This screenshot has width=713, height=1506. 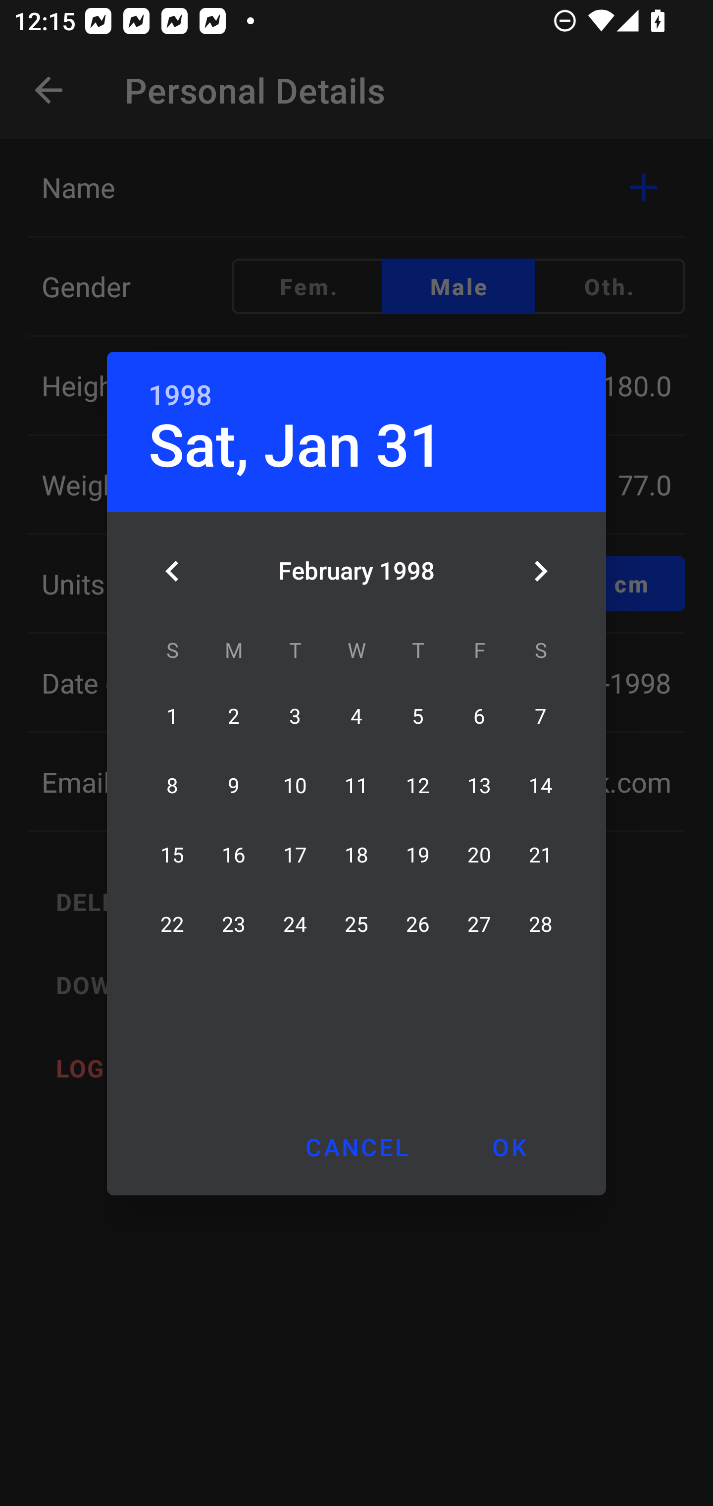 I want to click on 15 15 February 1998, so click(x=172, y=855).